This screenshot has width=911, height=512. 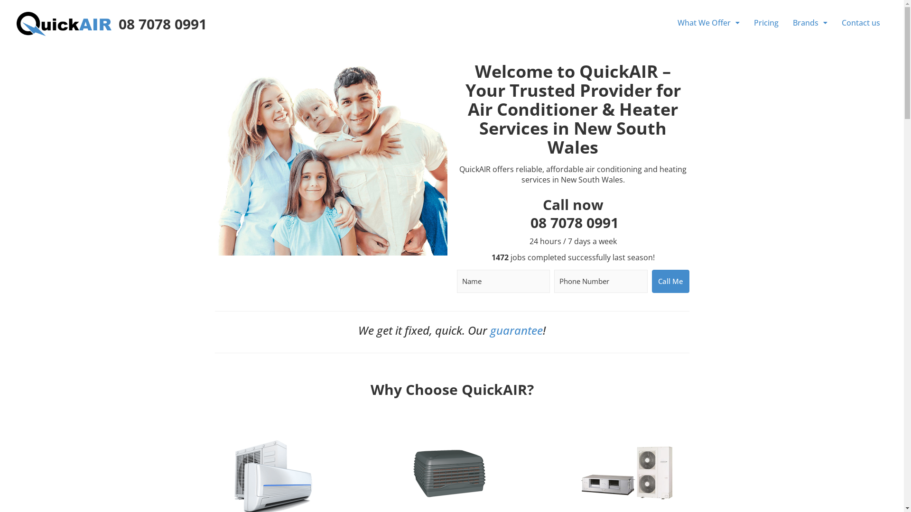 What do you see at coordinates (671, 282) in the screenshot?
I see `Call Me` at bounding box center [671, 282].